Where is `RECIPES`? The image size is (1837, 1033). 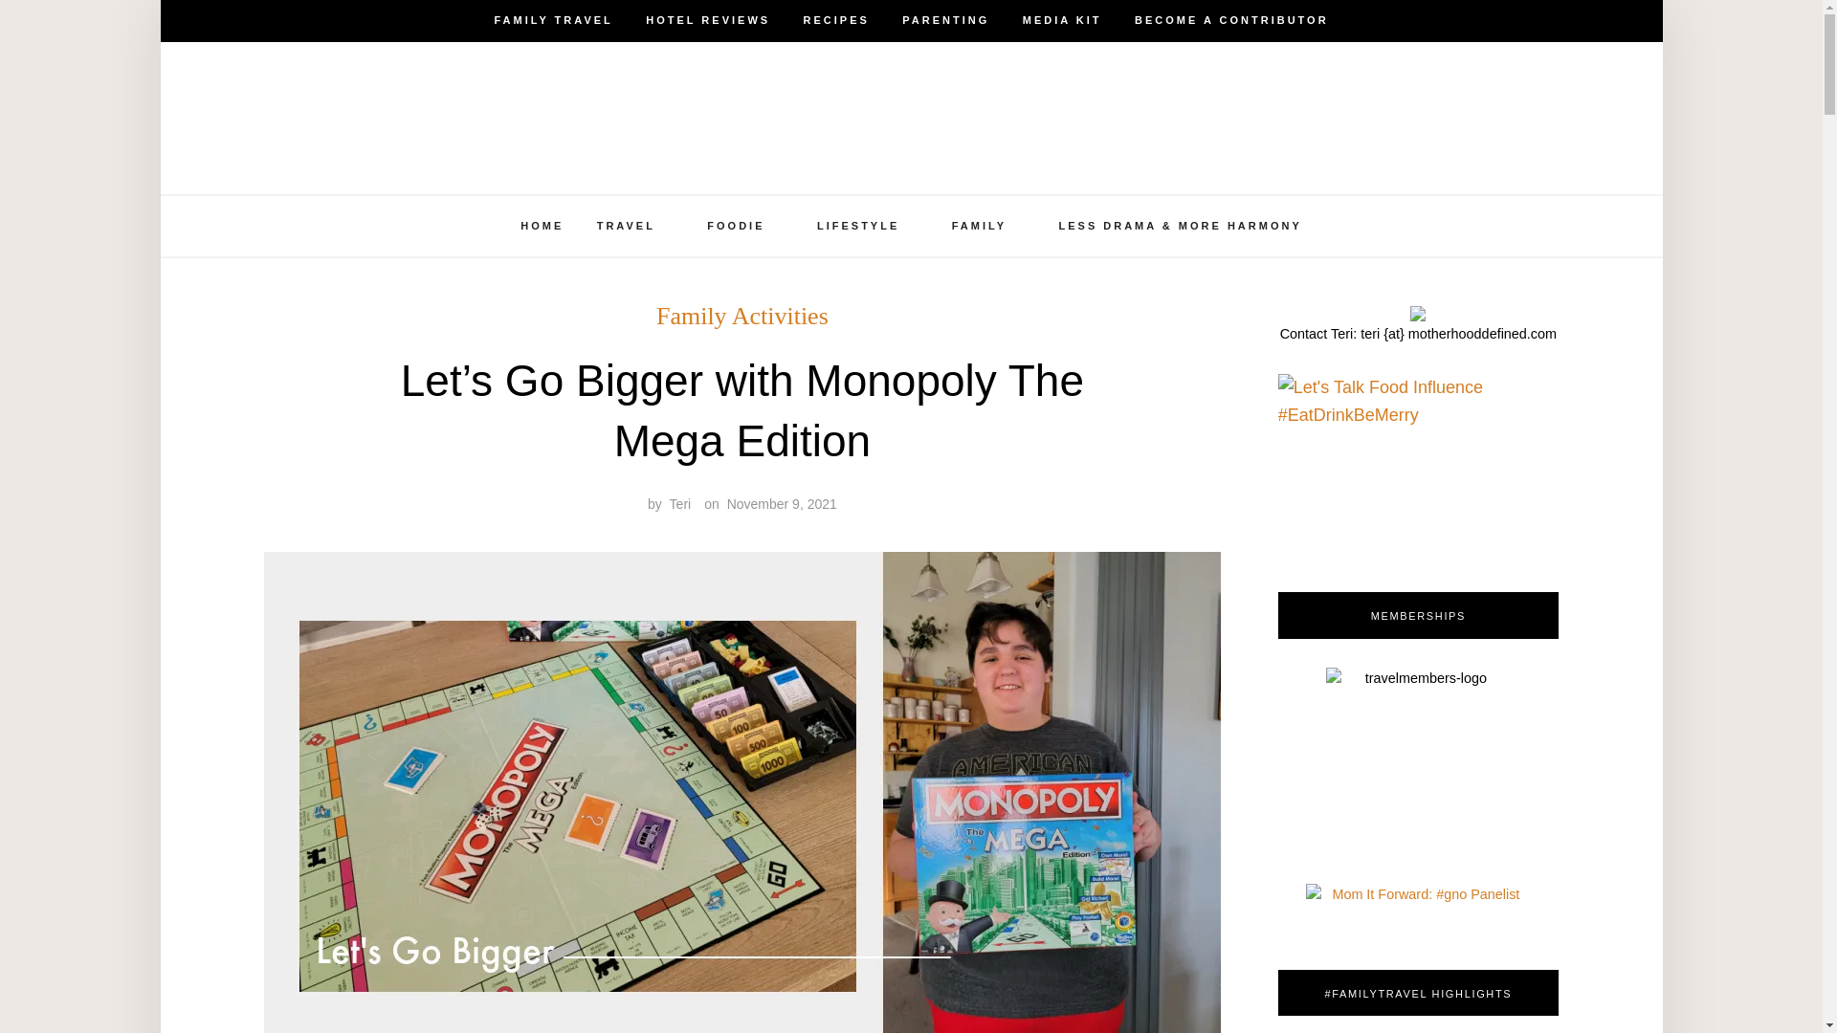 RECIPES is located at coordinates (836, 21).